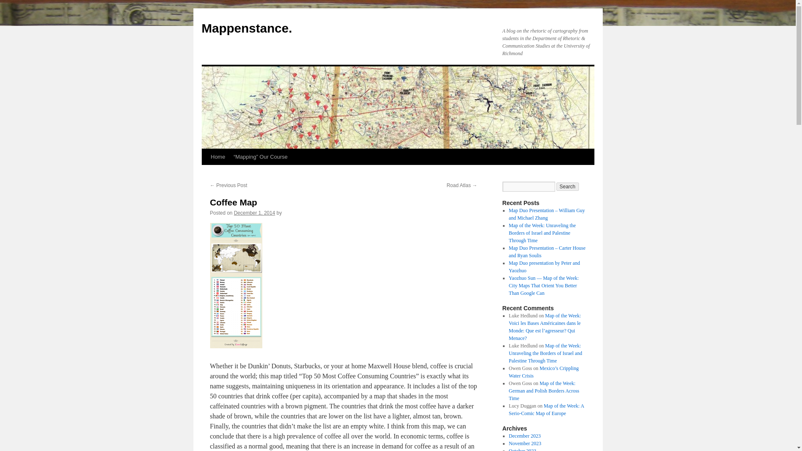  Describe the element at coordinates (254, 213) in the screenshot. I see `December 1, 2014` at that location.